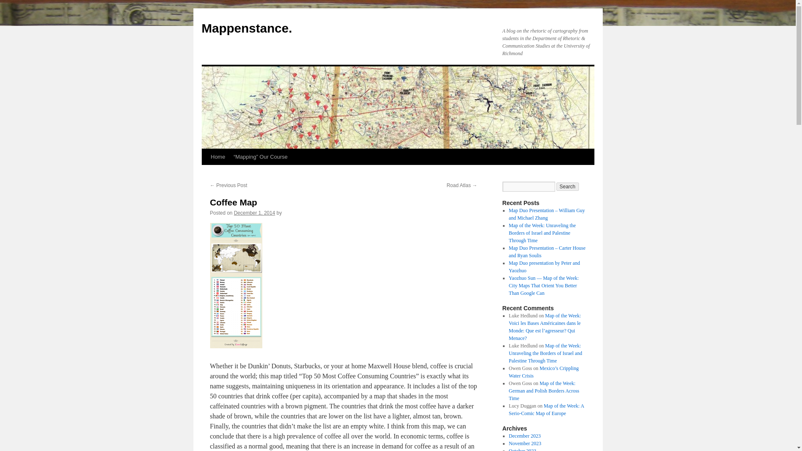  Describe the element at coordinates (254, 213) in the screenshot. I see `December 1, 2014` at that location.